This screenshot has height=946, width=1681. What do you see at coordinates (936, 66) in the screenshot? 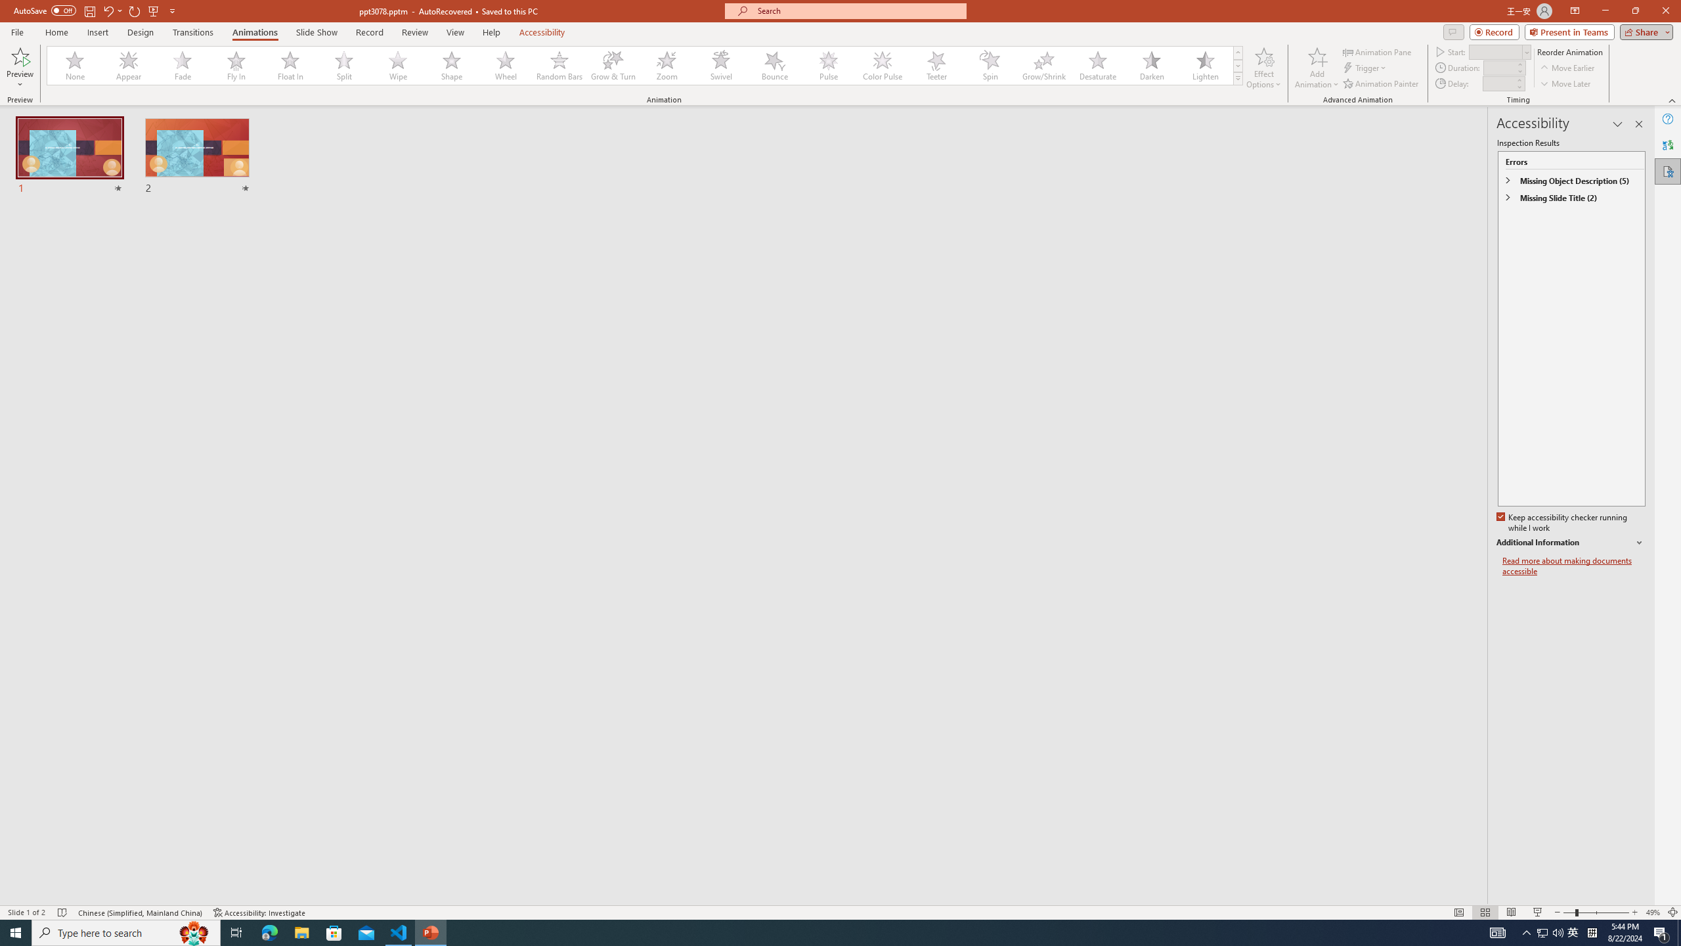
I see `Teeter` at bounding box center [936, 66].